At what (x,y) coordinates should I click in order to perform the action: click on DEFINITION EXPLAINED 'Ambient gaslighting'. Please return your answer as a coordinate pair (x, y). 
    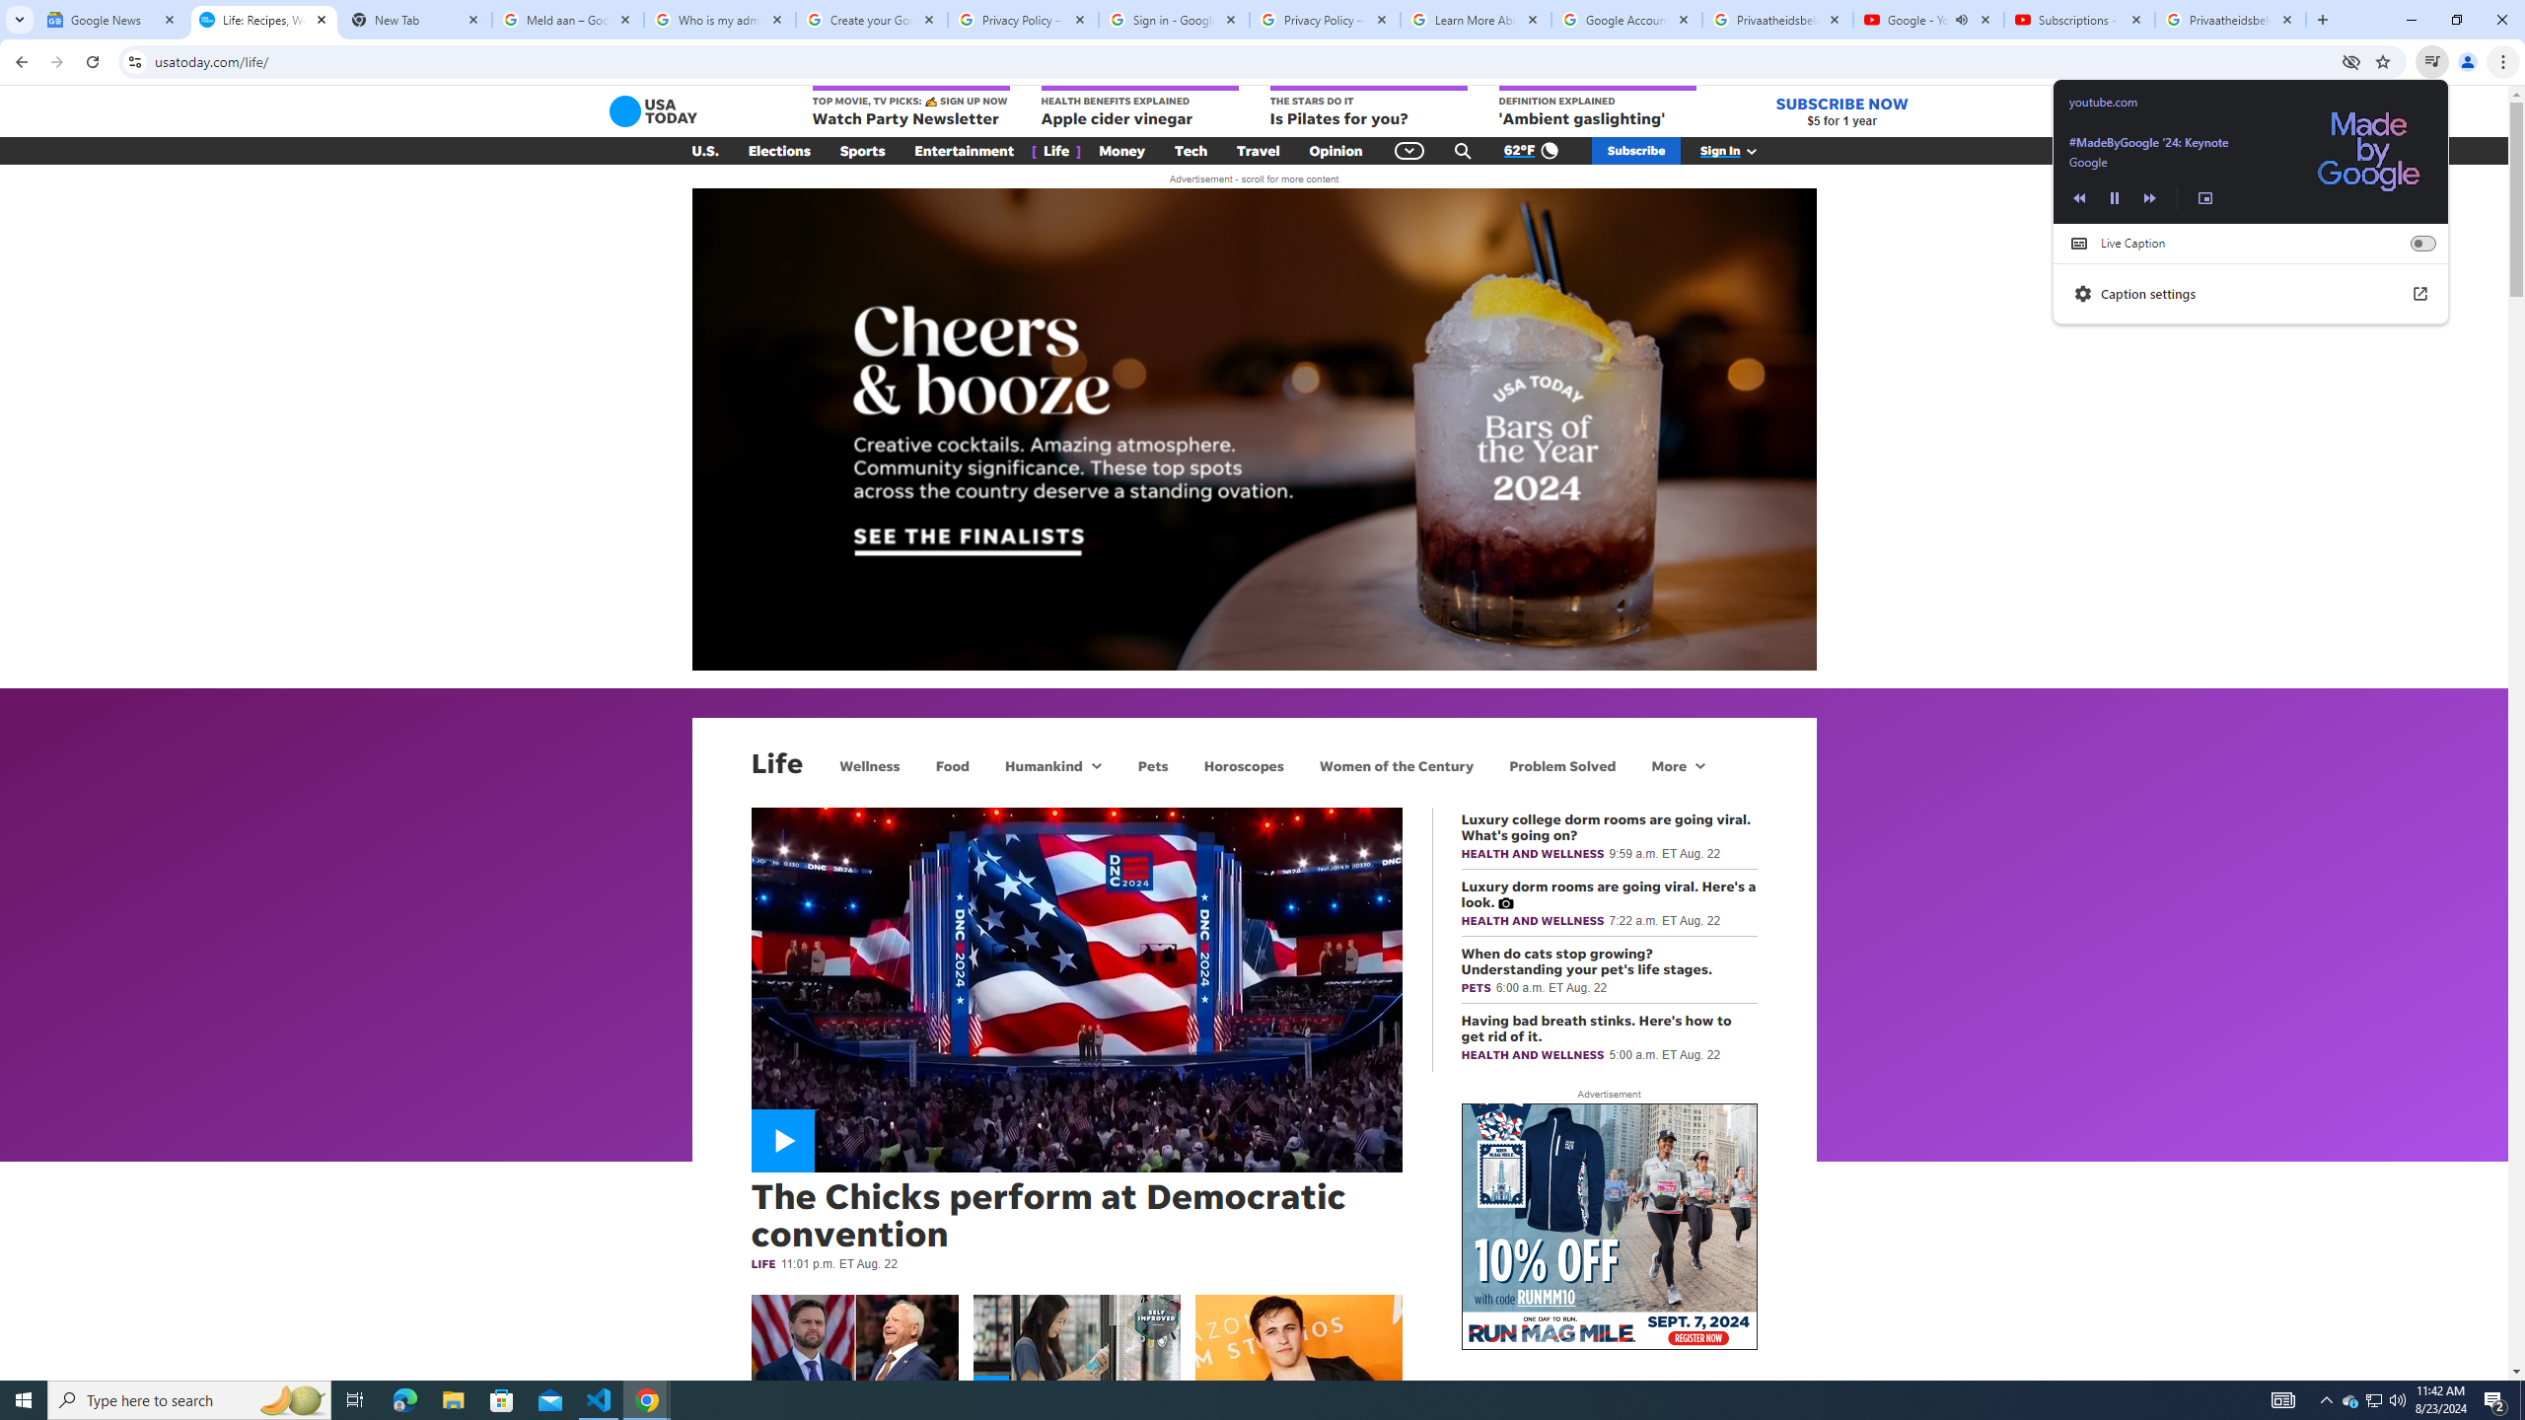
    Looking at the image, I should click on (1597, 107).